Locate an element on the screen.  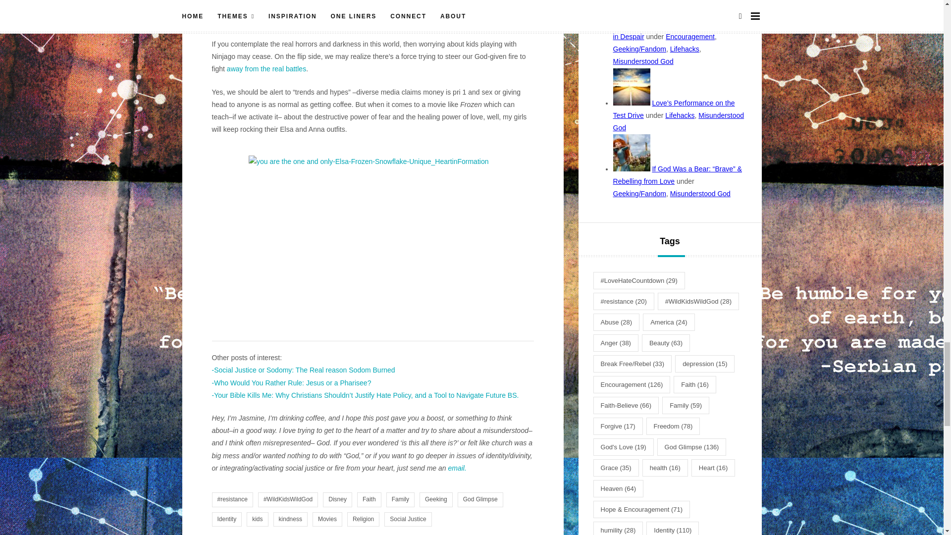
Faith is located at coordinates (369, 499).